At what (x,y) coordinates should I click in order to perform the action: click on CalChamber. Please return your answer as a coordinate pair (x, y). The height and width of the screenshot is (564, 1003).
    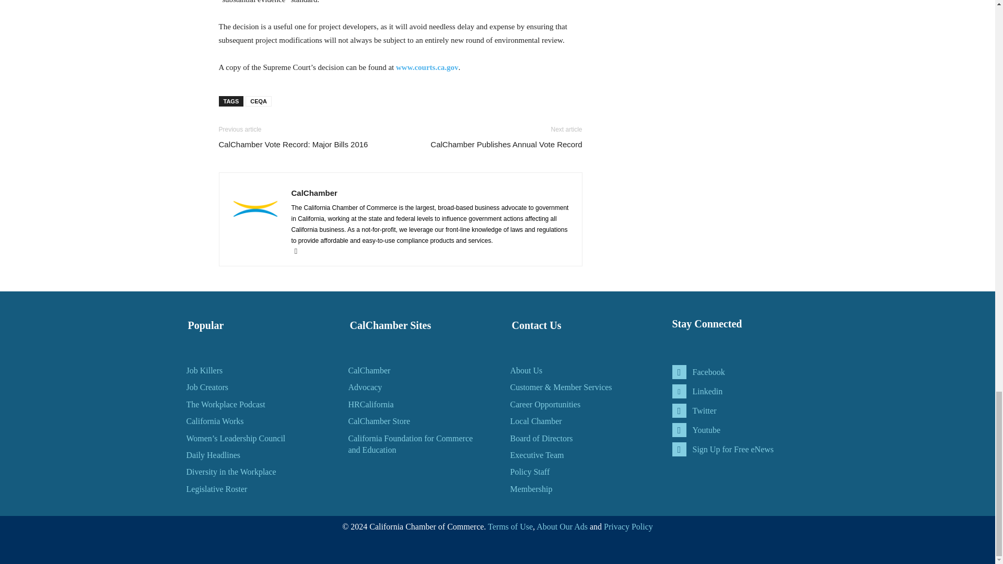
    Looking at the image, I should click on (314, 193).